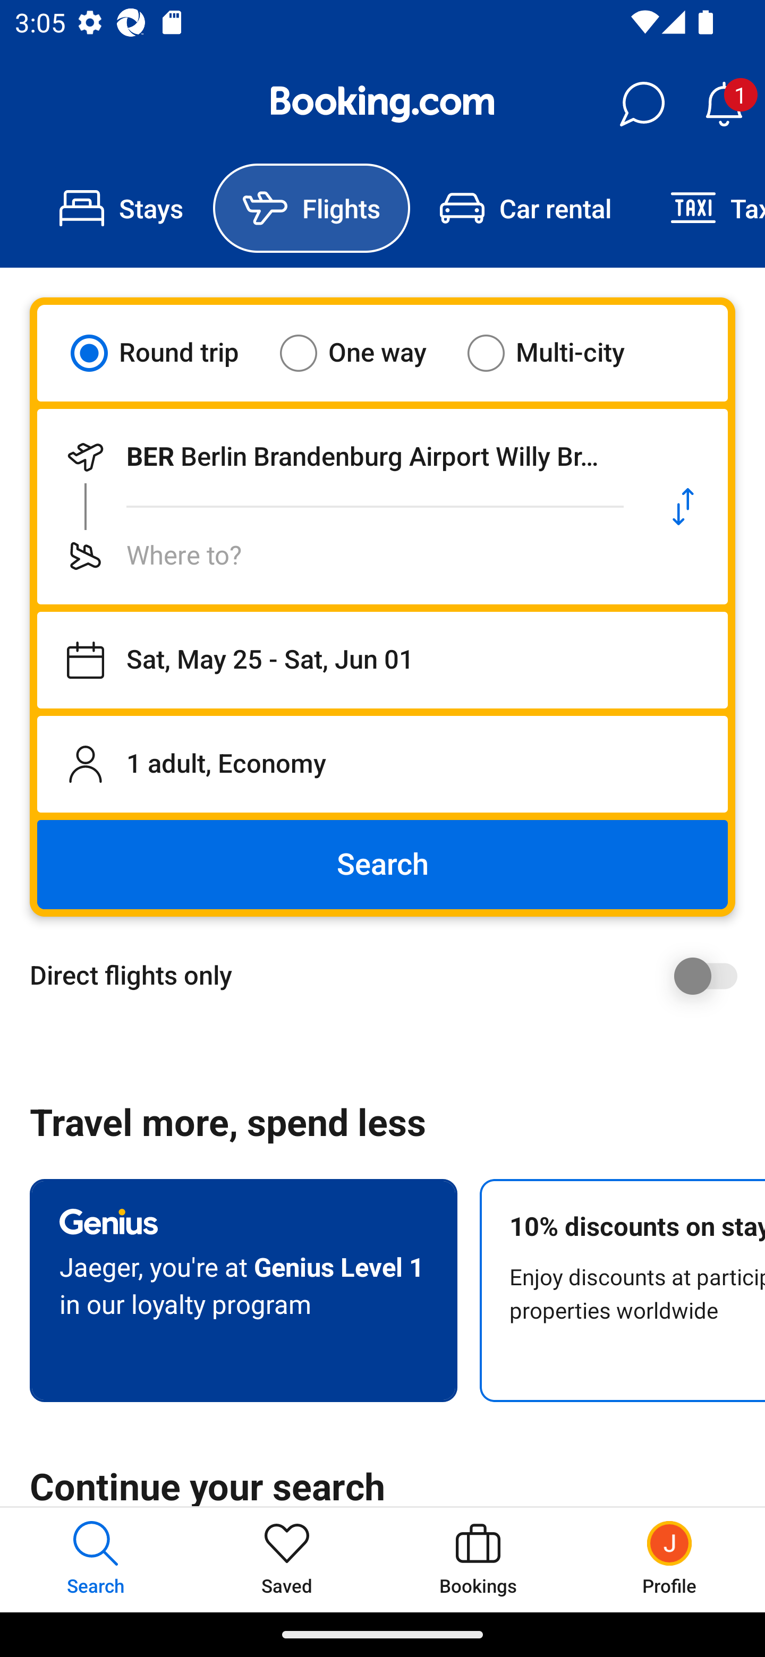 Image resolution: width=765 pixels, height=1657 pixels. What do you see at coordinates (390, 976) in the screenshot?
I see `Direct flights only` at bounding box center [390, 976].